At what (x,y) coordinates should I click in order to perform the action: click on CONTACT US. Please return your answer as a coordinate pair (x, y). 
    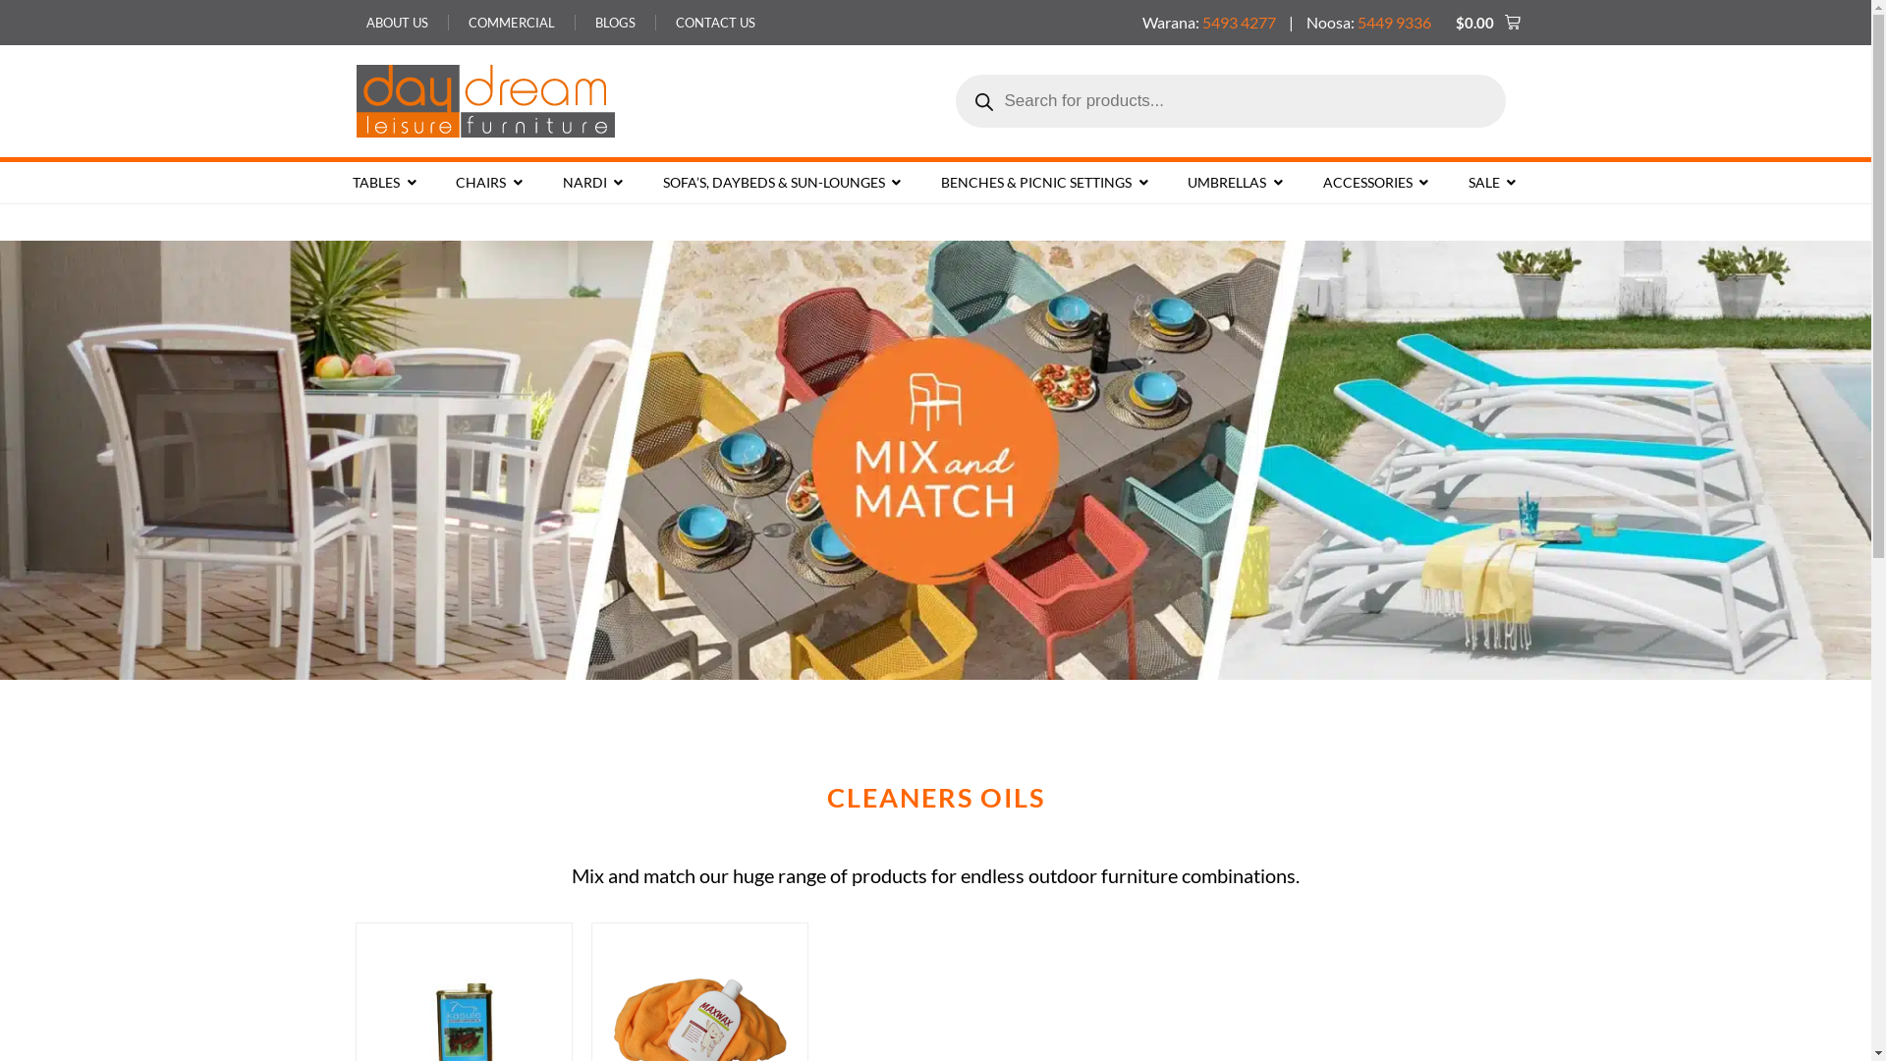
    Looking at the image, I should click on (715, 23).